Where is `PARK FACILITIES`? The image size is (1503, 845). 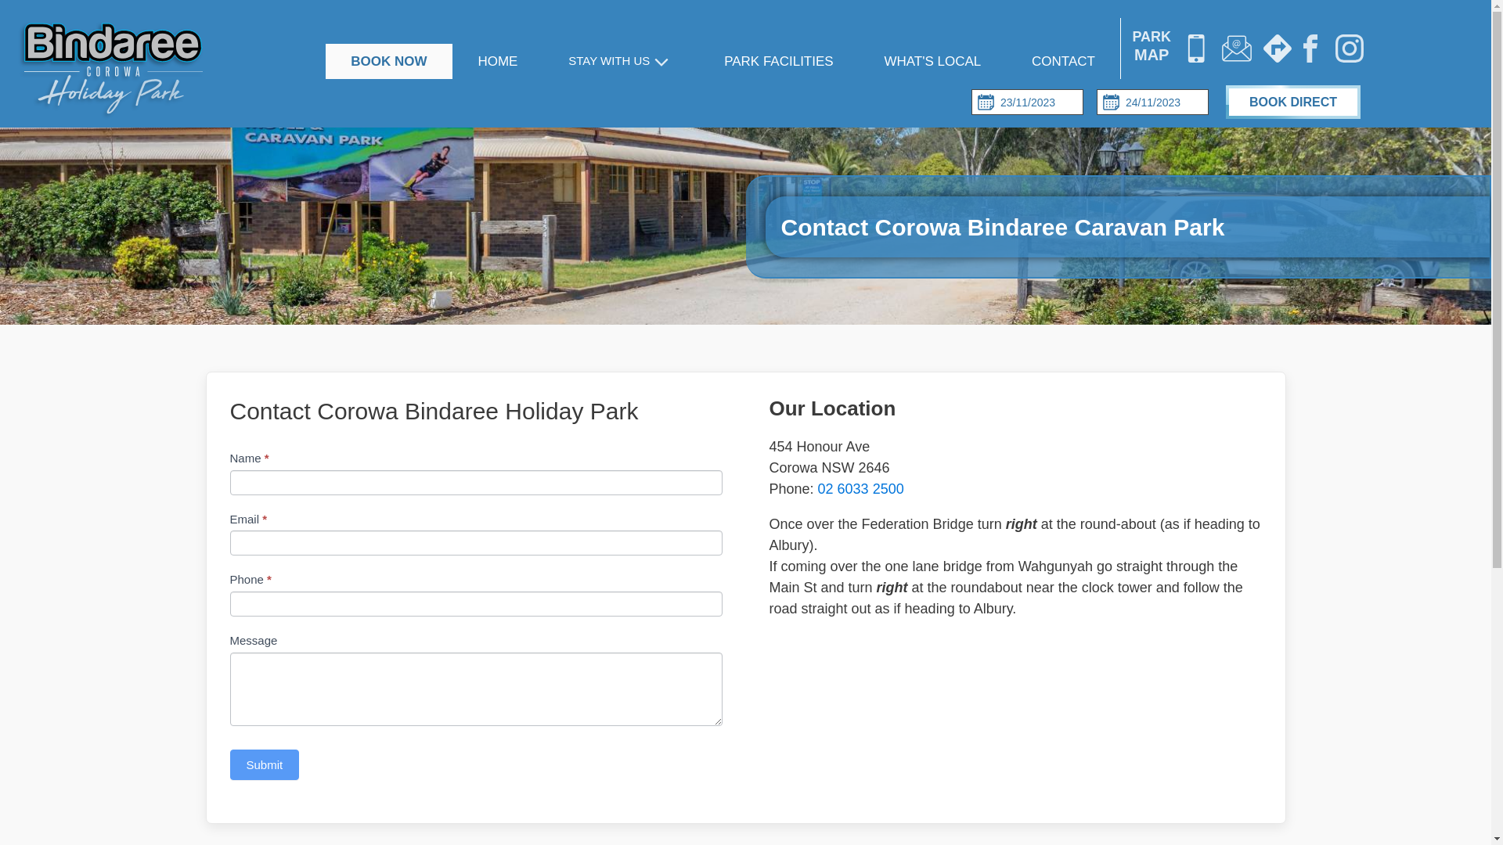 PARK FACILITIES is located at coordinates (779, 62).